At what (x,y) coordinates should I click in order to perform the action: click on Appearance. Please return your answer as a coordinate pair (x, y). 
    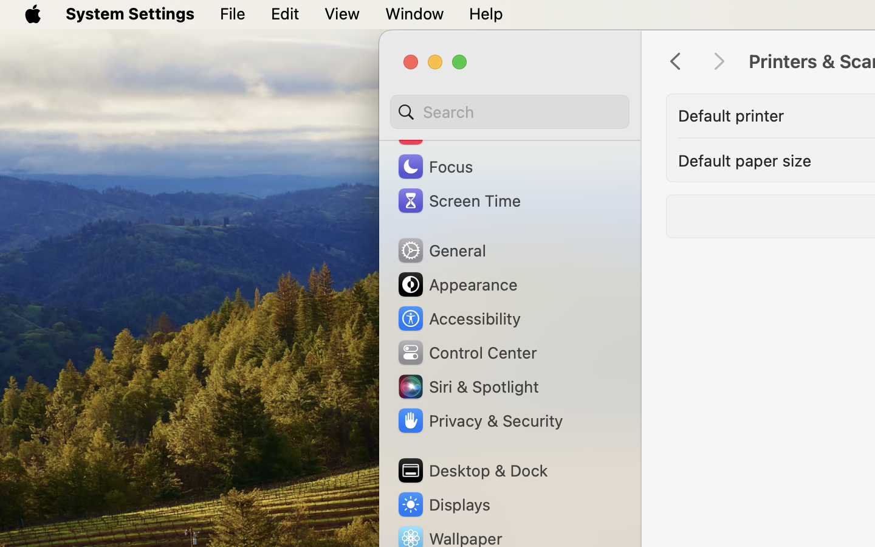
    Looking at the image, I should click on (457, 284).